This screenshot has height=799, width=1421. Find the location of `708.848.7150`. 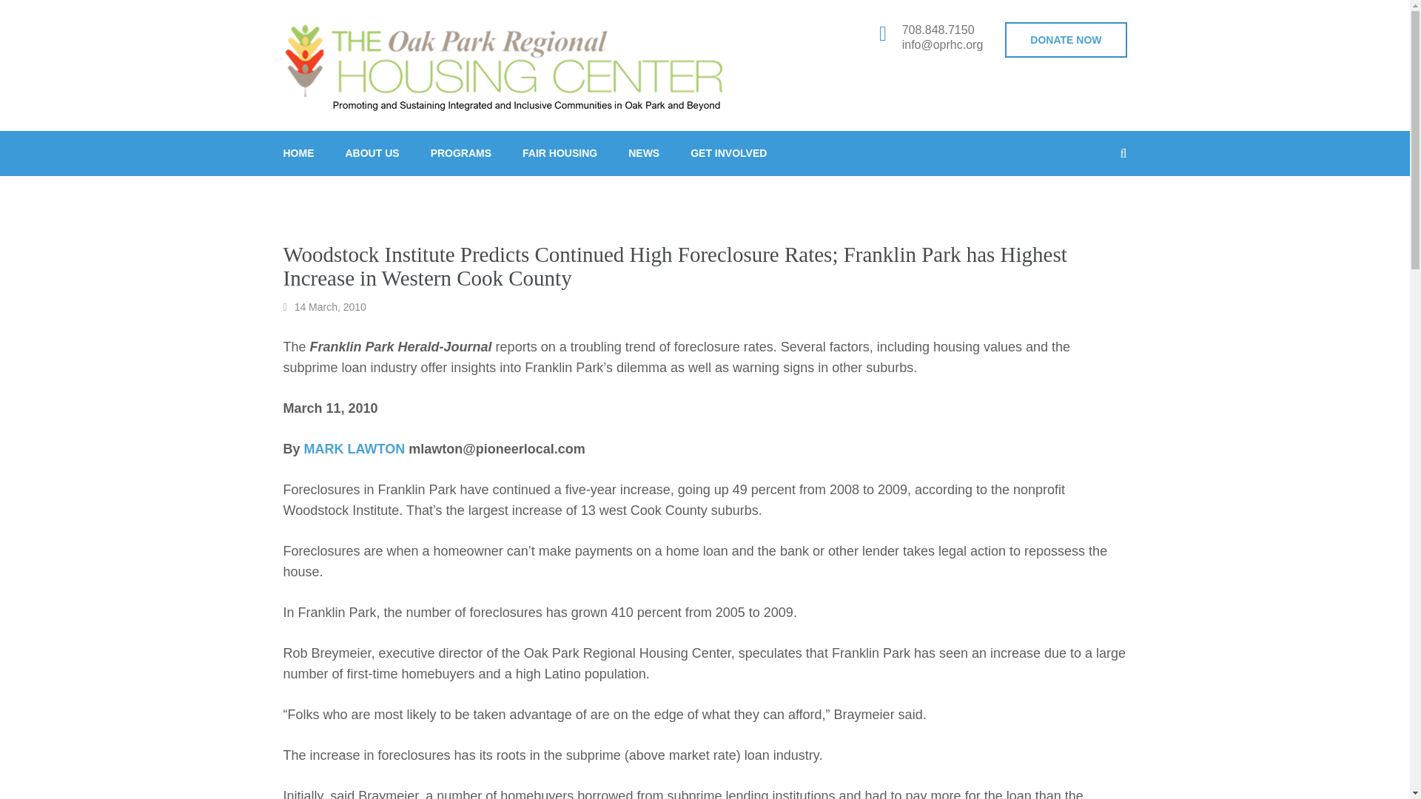

708.848.7150 is located at coordinates (943, 30).